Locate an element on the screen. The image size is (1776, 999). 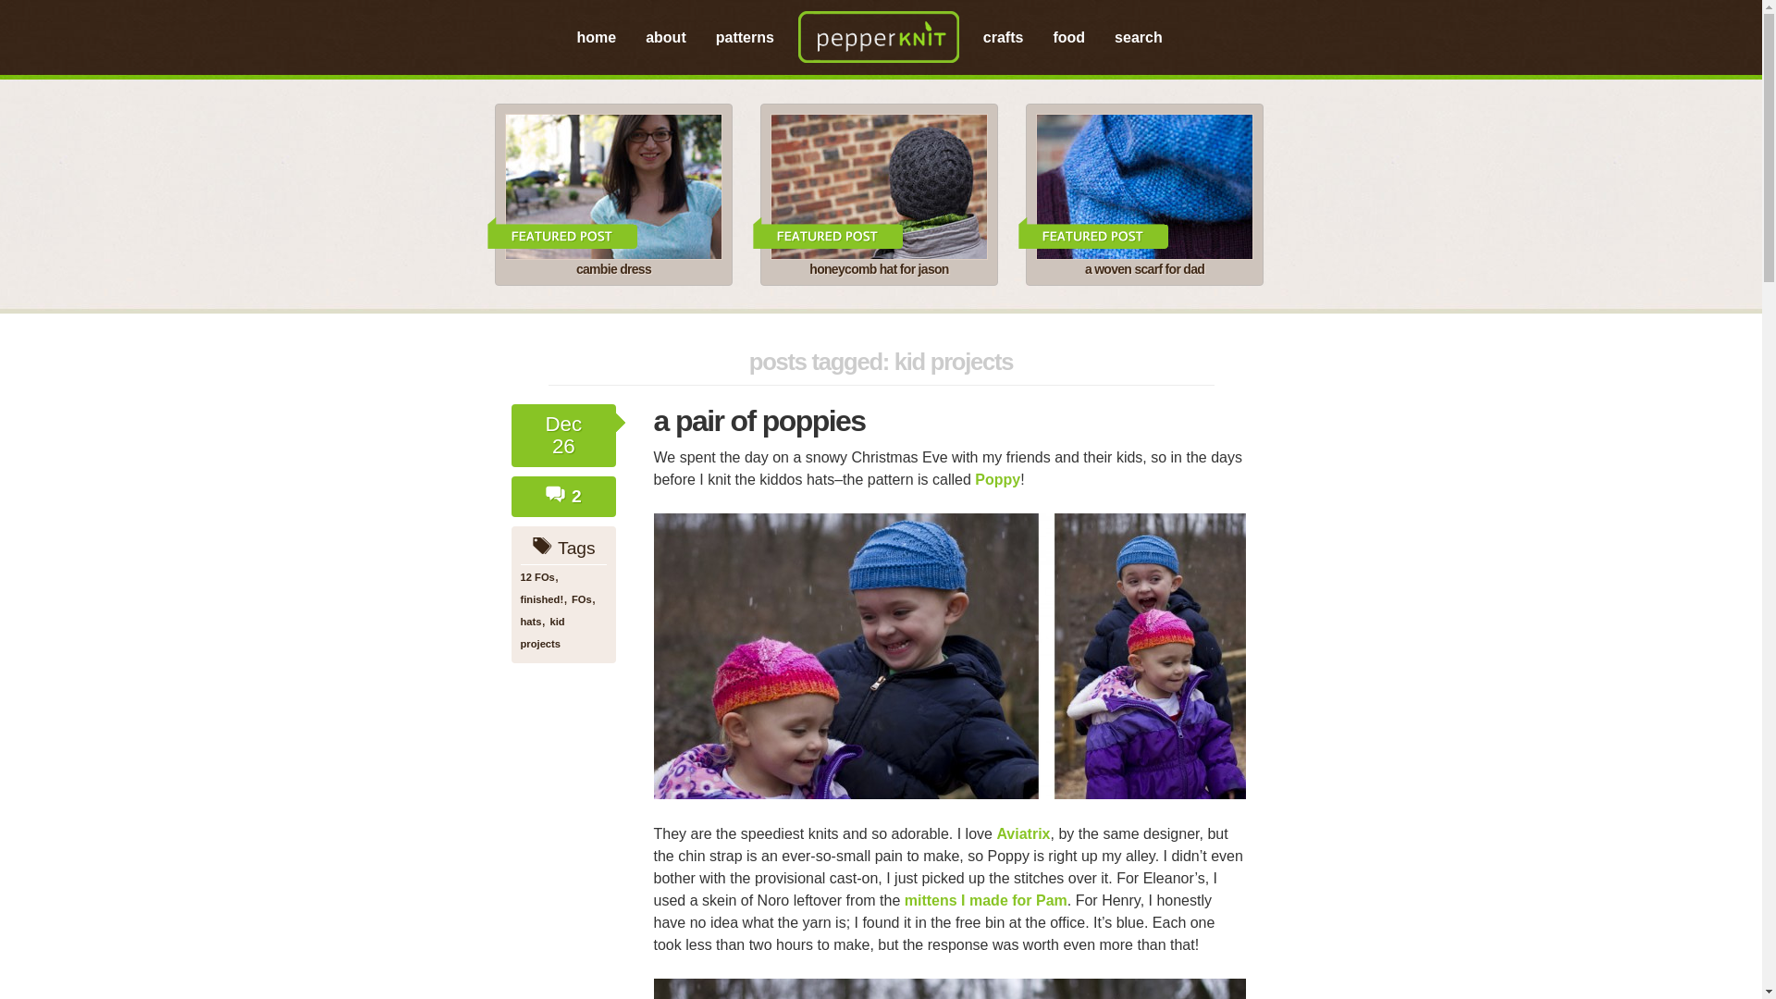
Home is located at coordinates (598, 38).